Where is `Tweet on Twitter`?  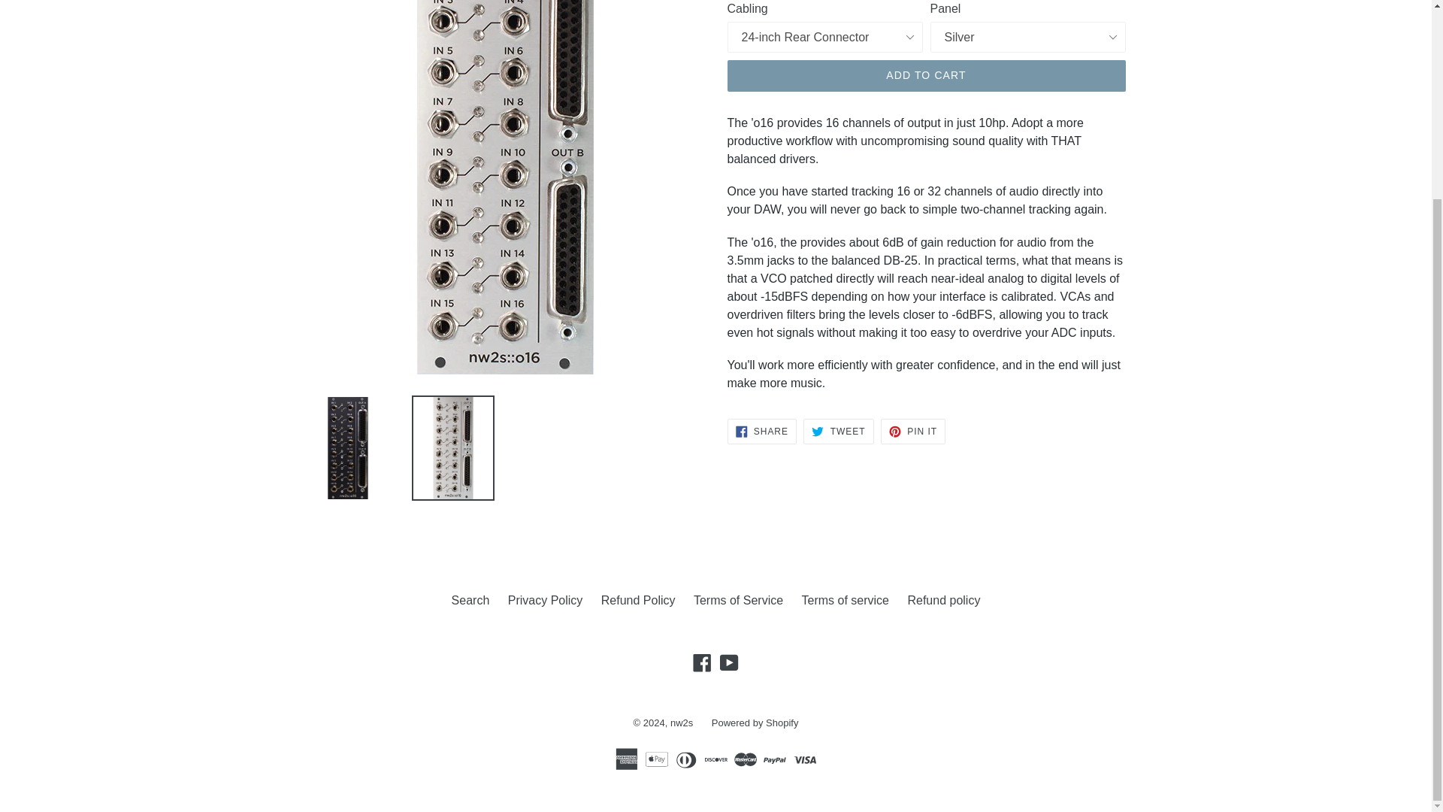 Tweet on Twitter is located at coordinates (761, 432).